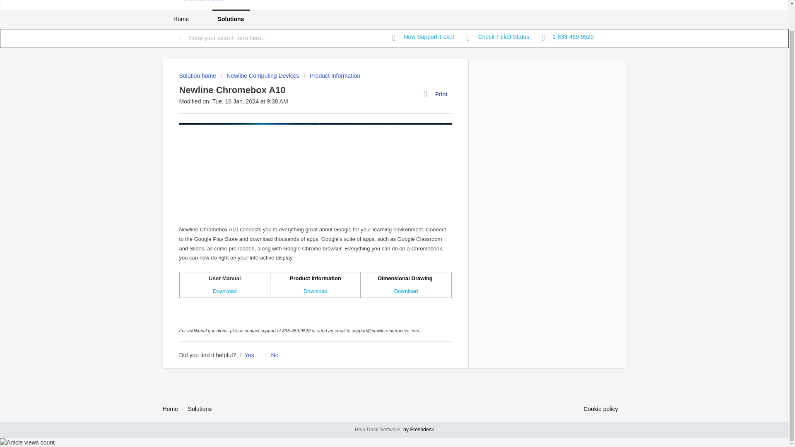 This screenshot has width=795, height=447. What do you see at coordinates (316, 291) in the screenshot?
I see `Download` at bounding box center [316, 291].